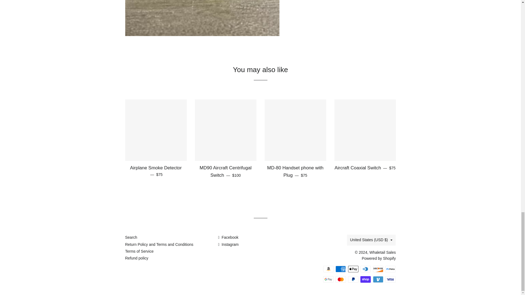  I want to click on Apple Pay, so click(353, 269).